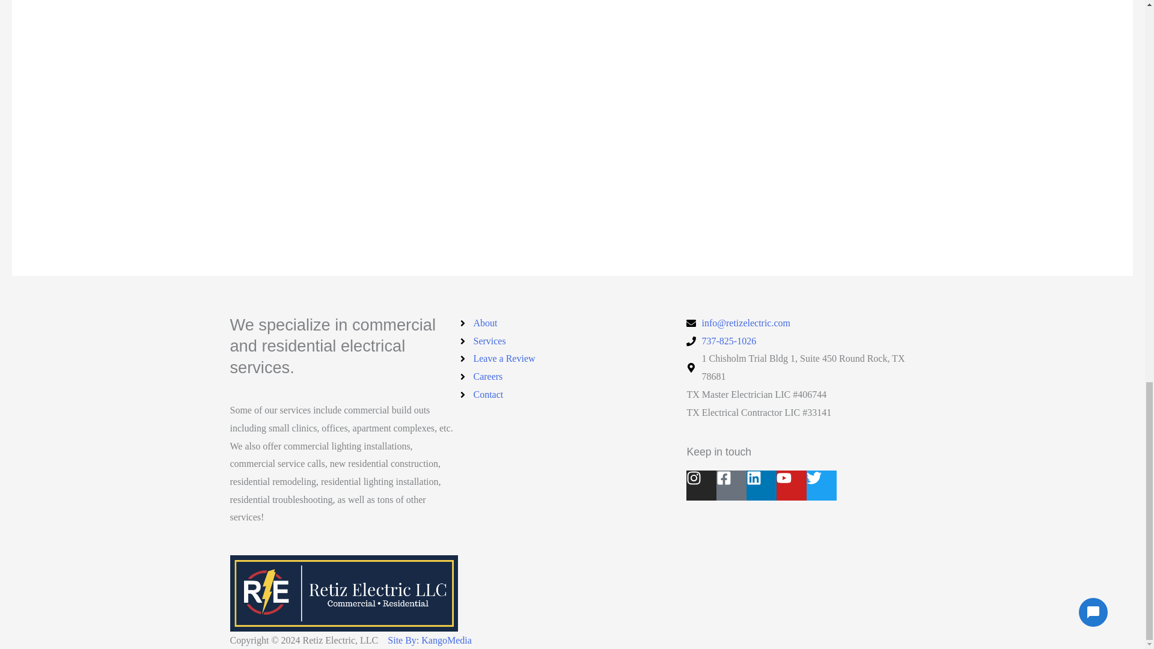 The height and width of the screenshot is (649, 1154). What do you see at coordinates (572, 341) in the screenshot?
I see `Services` at bounding box center [572, 341].